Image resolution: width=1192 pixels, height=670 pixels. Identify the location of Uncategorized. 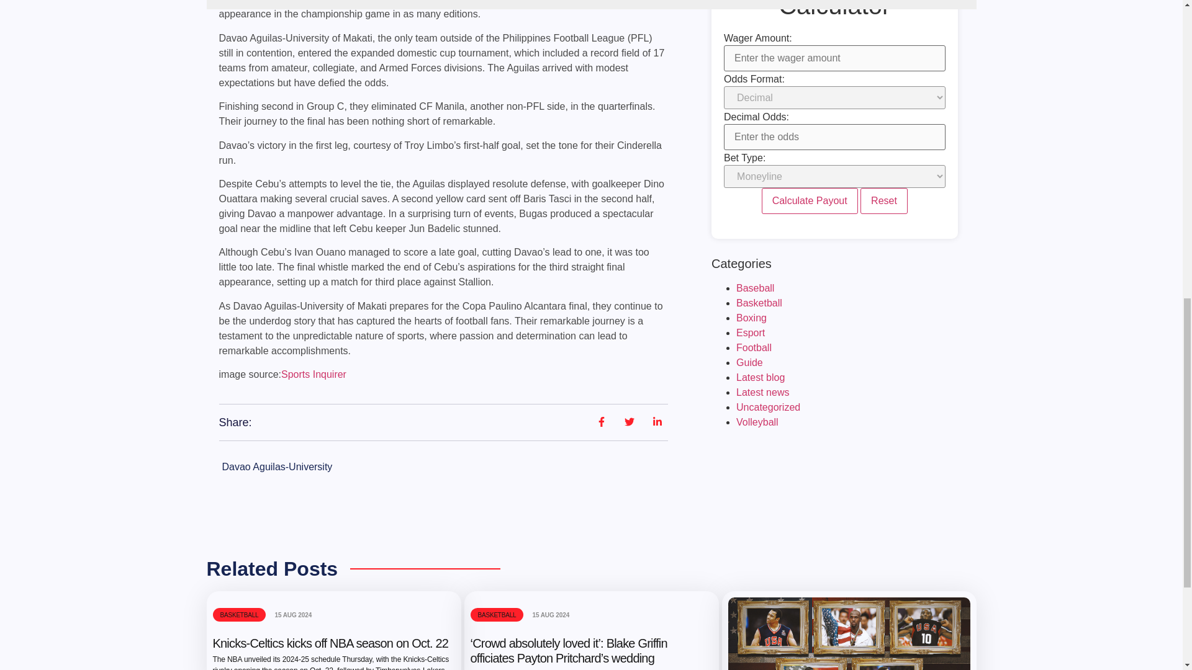
(768, 407).